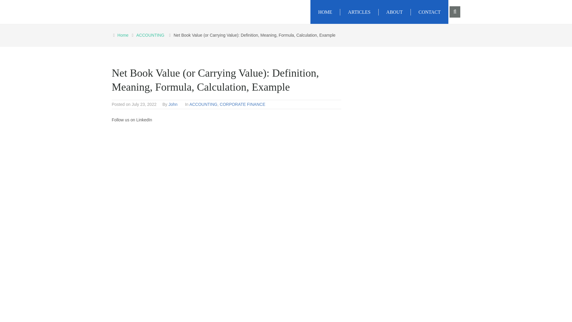 This screenshot has width=572, height=322. Describe the element at coordinates (173, 104) in the screenshot. I see `Posts by John` at that location.